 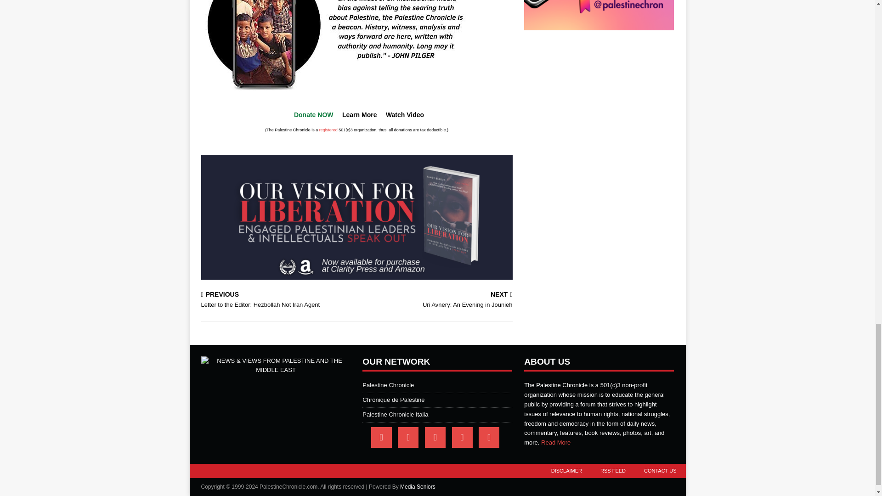 What do you see at coordinates (277, 300) in the screenshot?
I see `registered` at bounding box center [277, 300].